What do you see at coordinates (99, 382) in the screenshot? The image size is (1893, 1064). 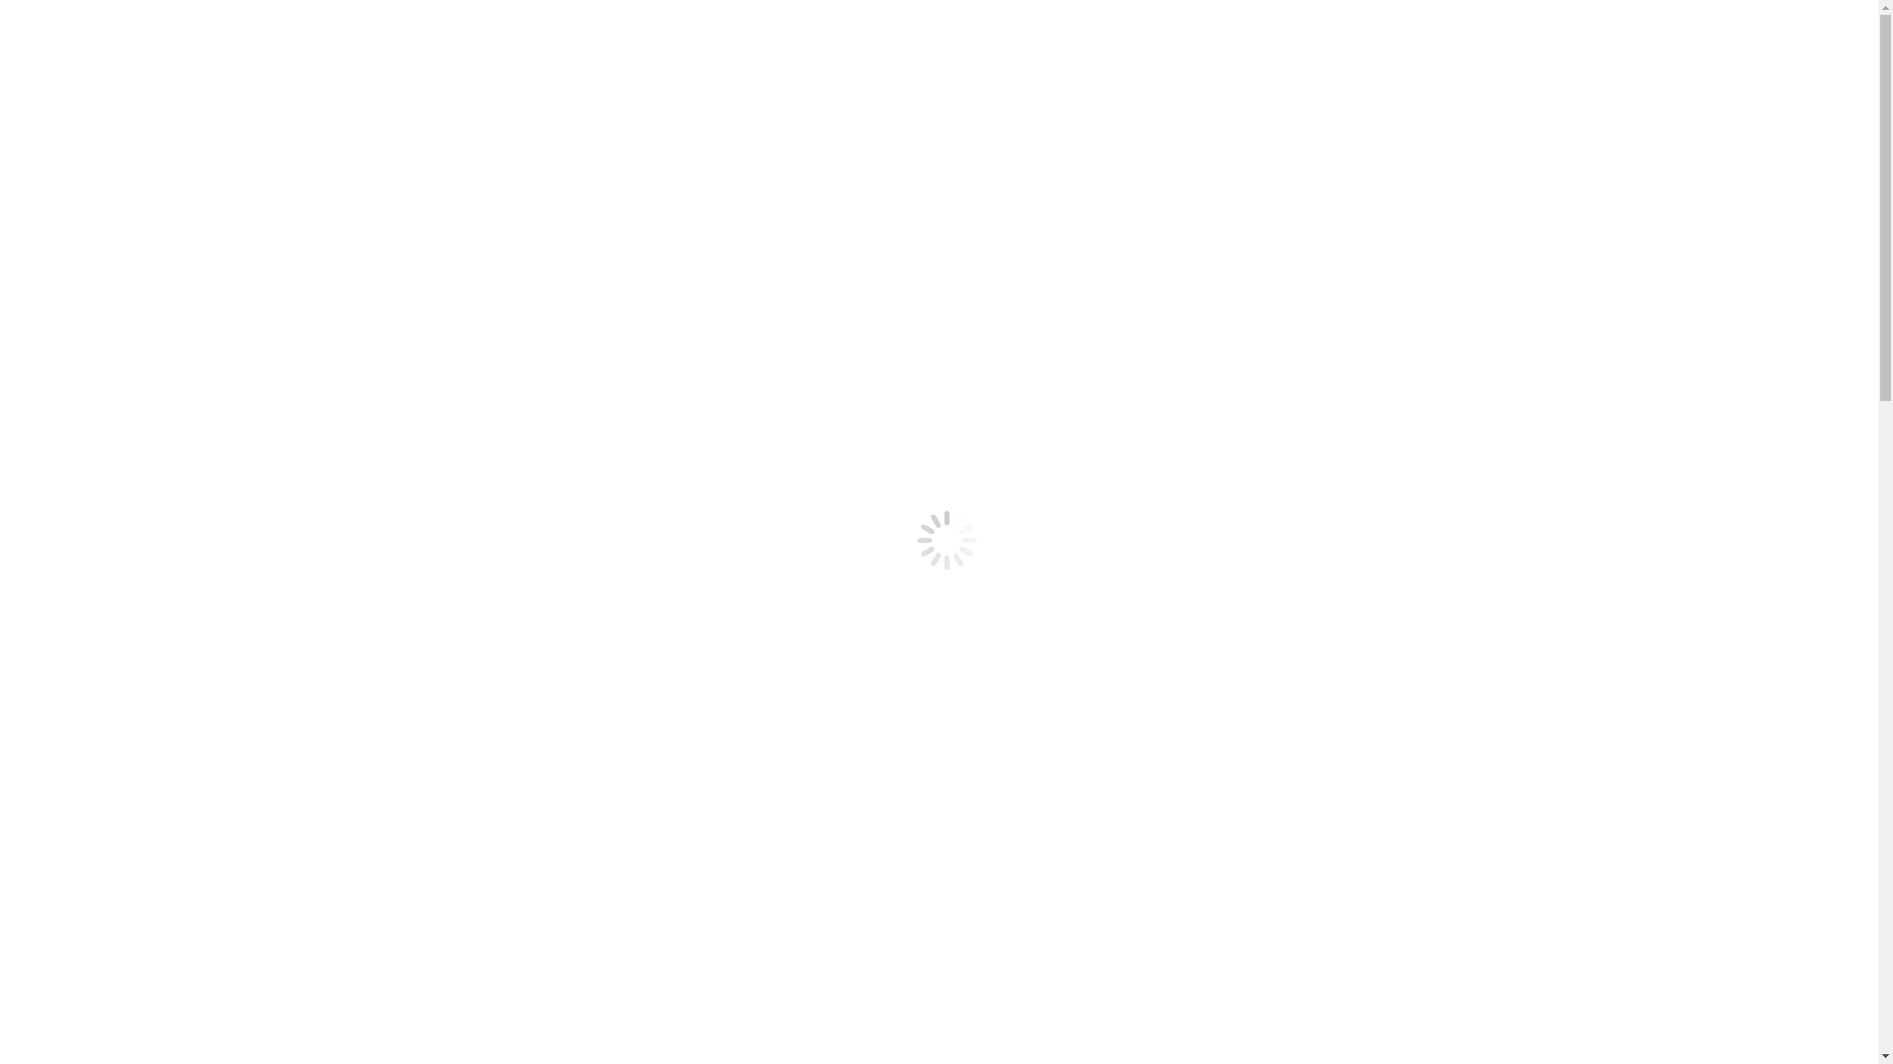 I see `Bar` at bounding box center [99, 382].